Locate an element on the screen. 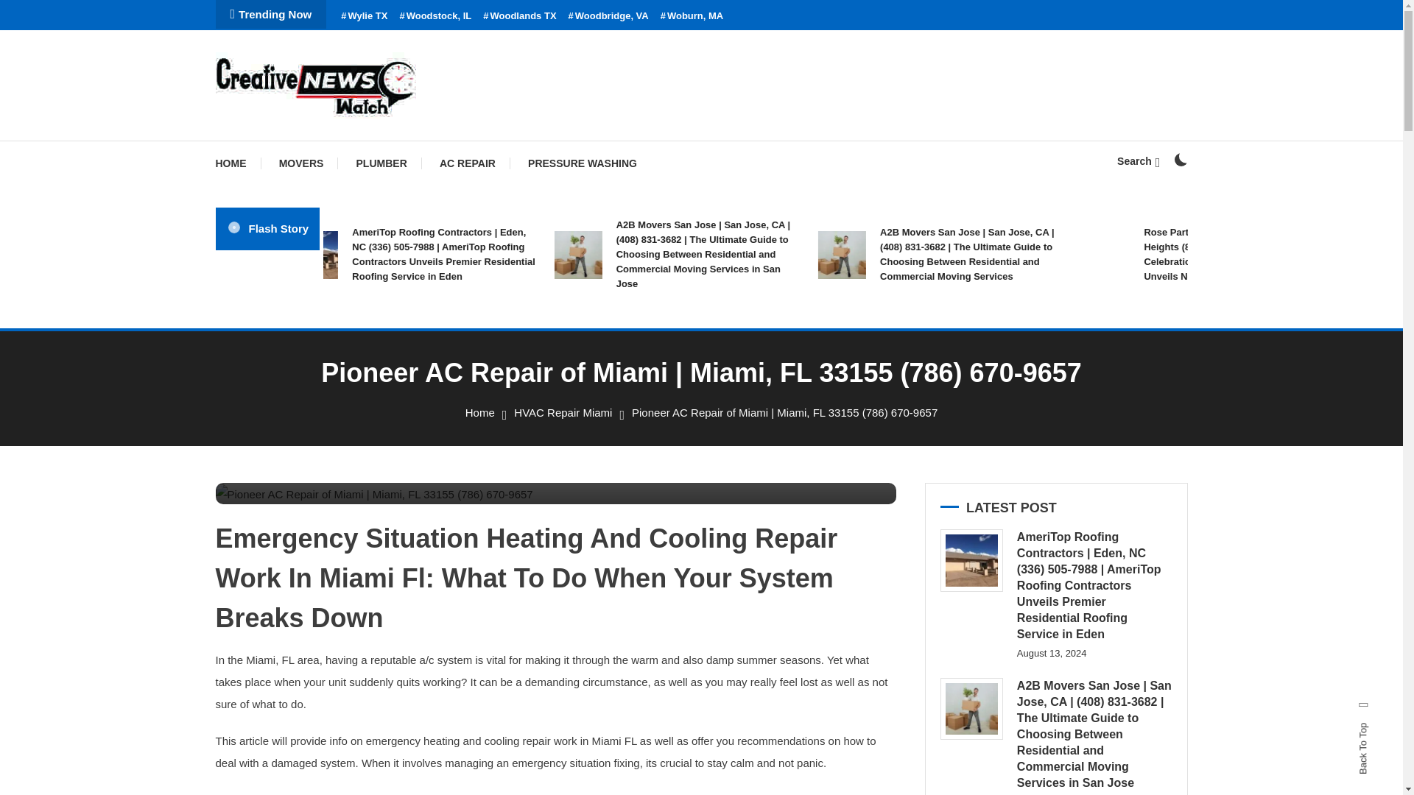 The width and height of the screenshot is (1414, 795). AC REPAIR is located at coordinates (468, 163).